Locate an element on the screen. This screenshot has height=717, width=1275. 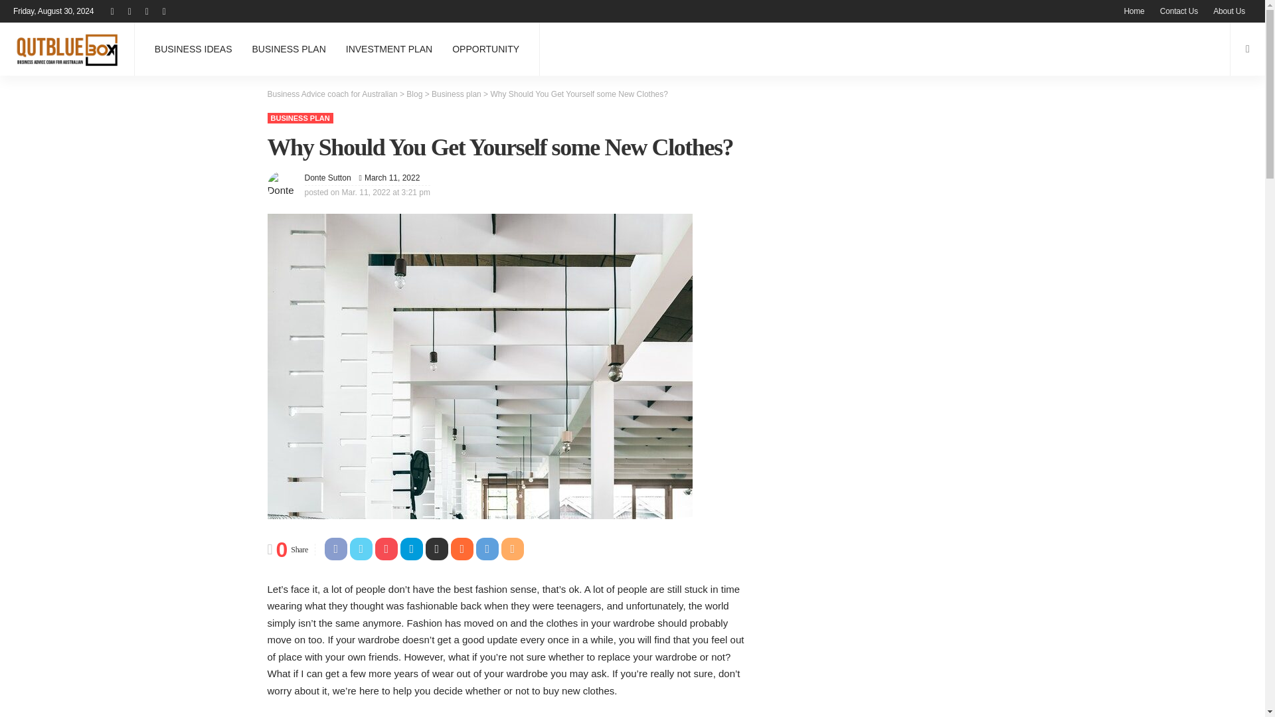
Donte Sutton is located at coordinates (327, 178).